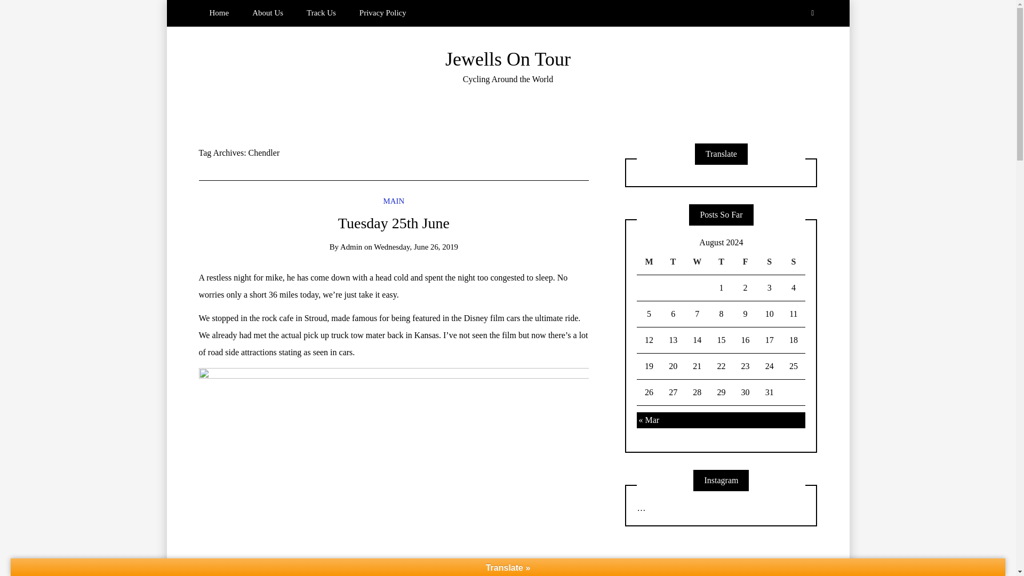 The width and height of the screenshot is (1024, 576). Describe the element at coordinates (351, 246) in the screenshot. I see `Admin` at that location.